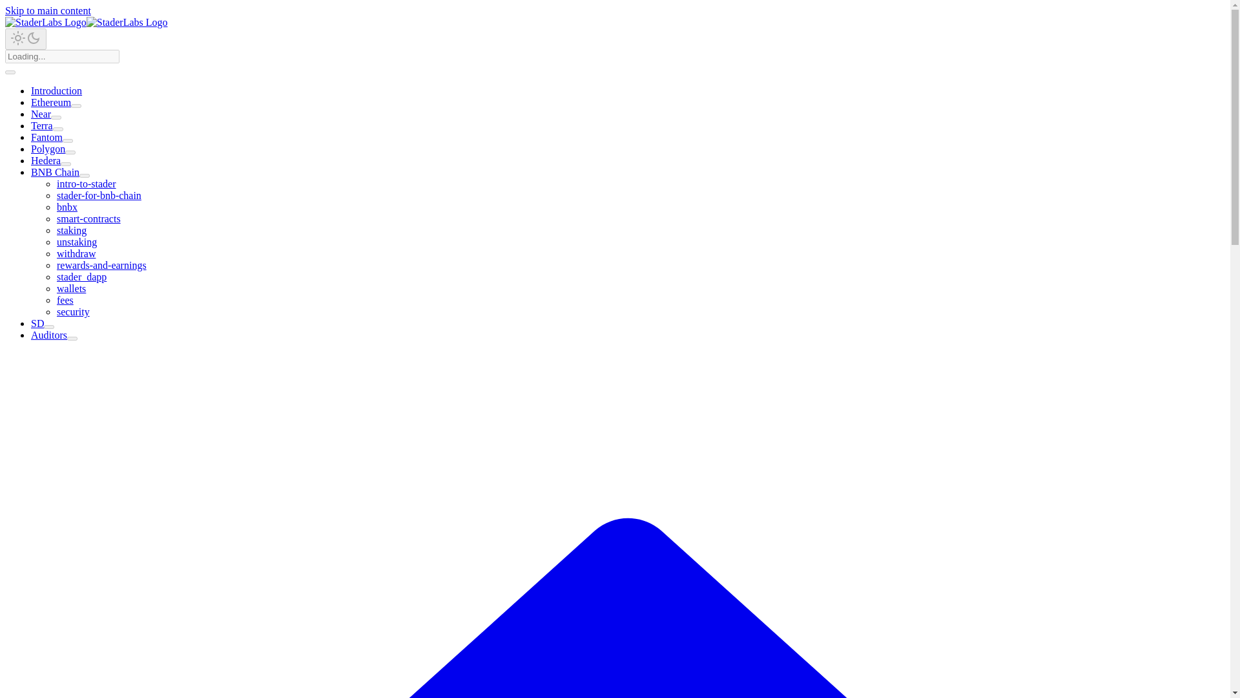 The height and width of the screenshot is (698, 1240). I want to click on BNB Chain, so click(55, 172).